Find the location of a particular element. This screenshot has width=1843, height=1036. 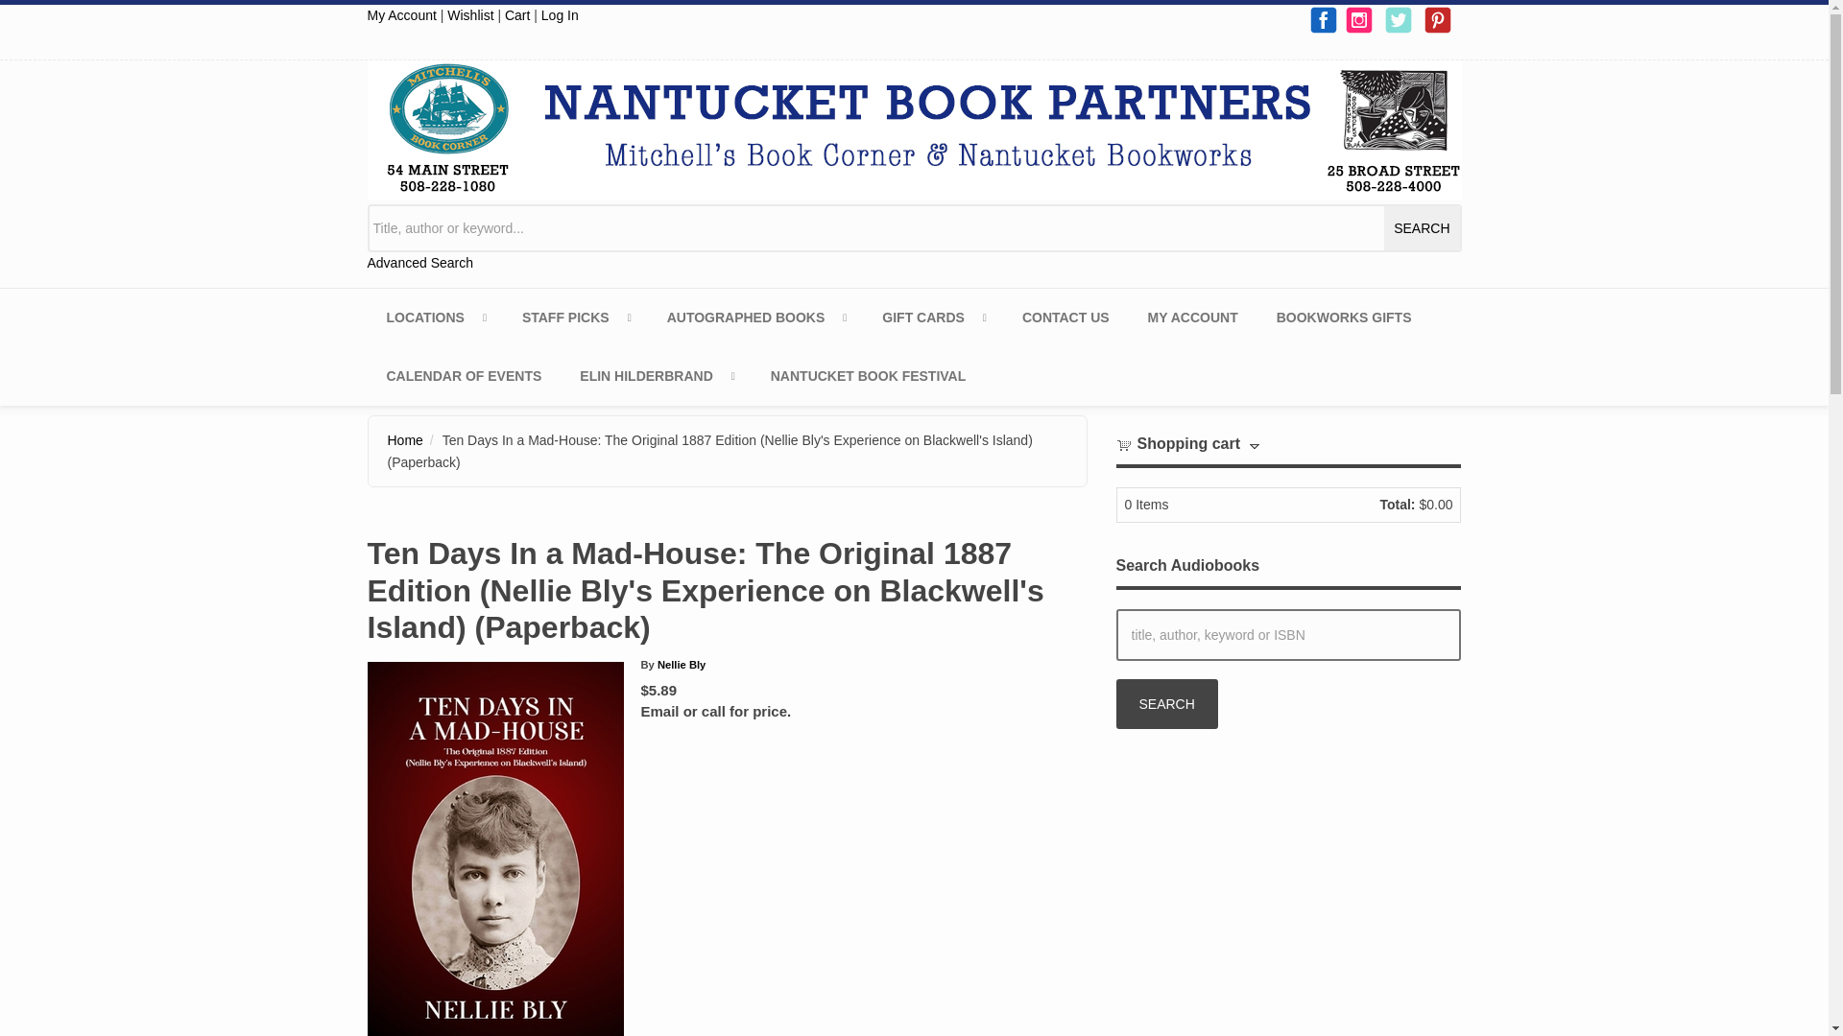

Search is located at coordinates (1165, 704).